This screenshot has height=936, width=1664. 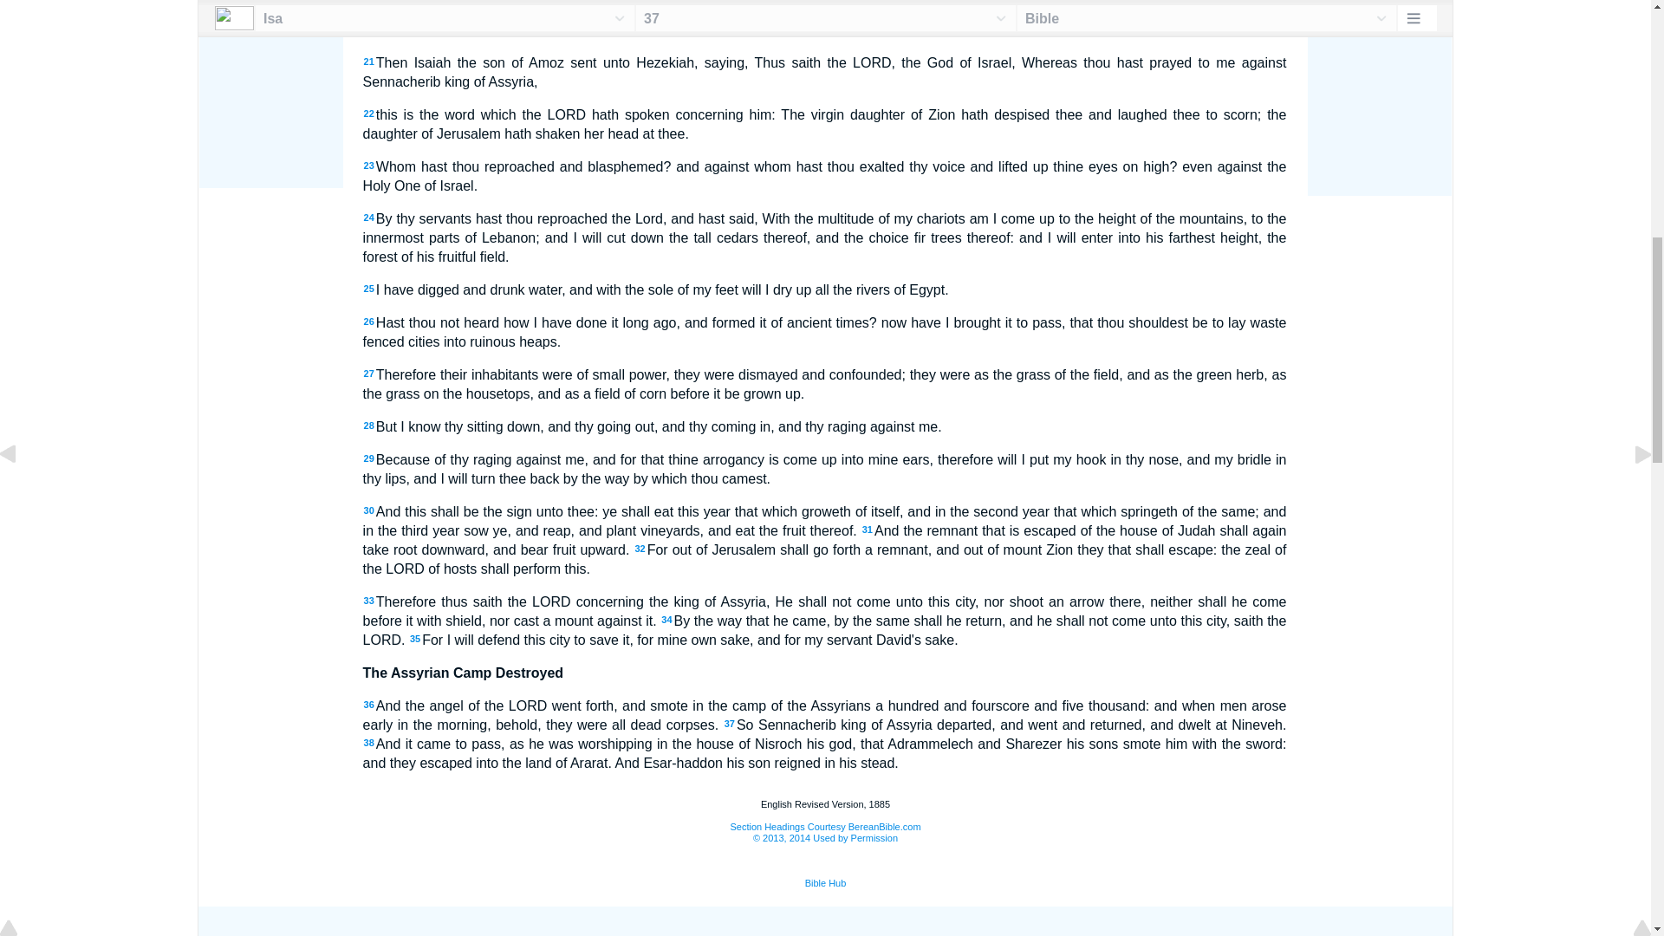 I want to click on 24, so click(x=369, y=218).